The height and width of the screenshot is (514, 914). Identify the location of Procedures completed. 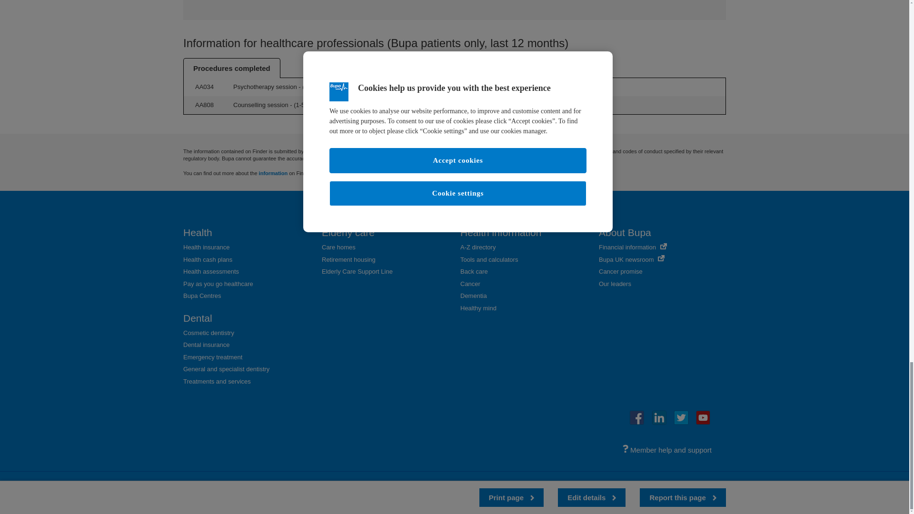
(232, 68).